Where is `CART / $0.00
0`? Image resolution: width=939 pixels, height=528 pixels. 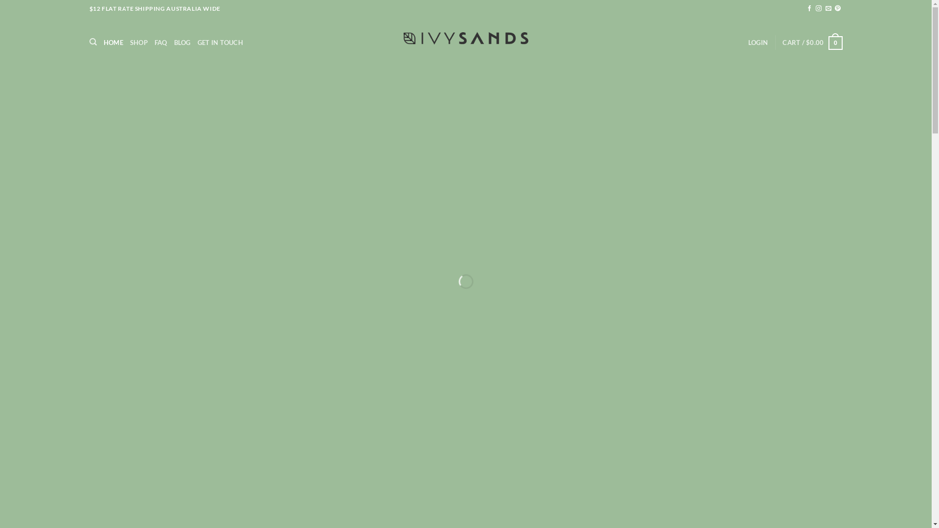 CART / $0.00
0 is located at coordinates (812, 43).